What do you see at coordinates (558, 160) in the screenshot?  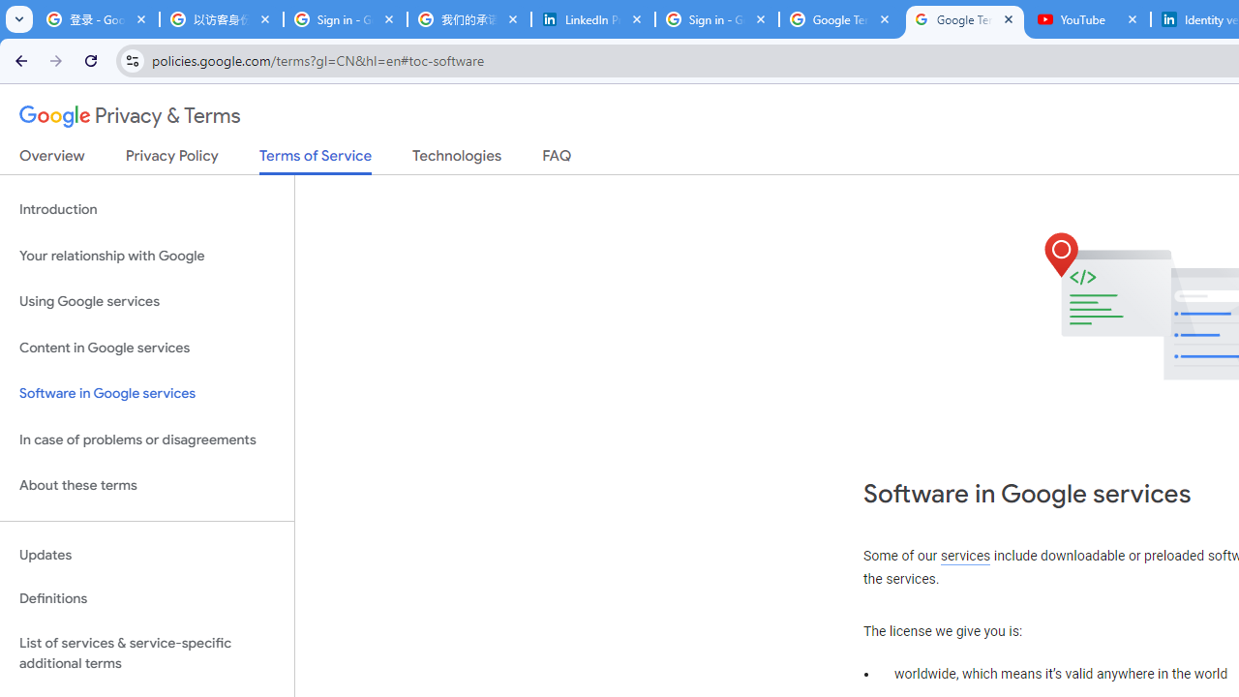 I see `FAQ` at bounding box center [558, 160].